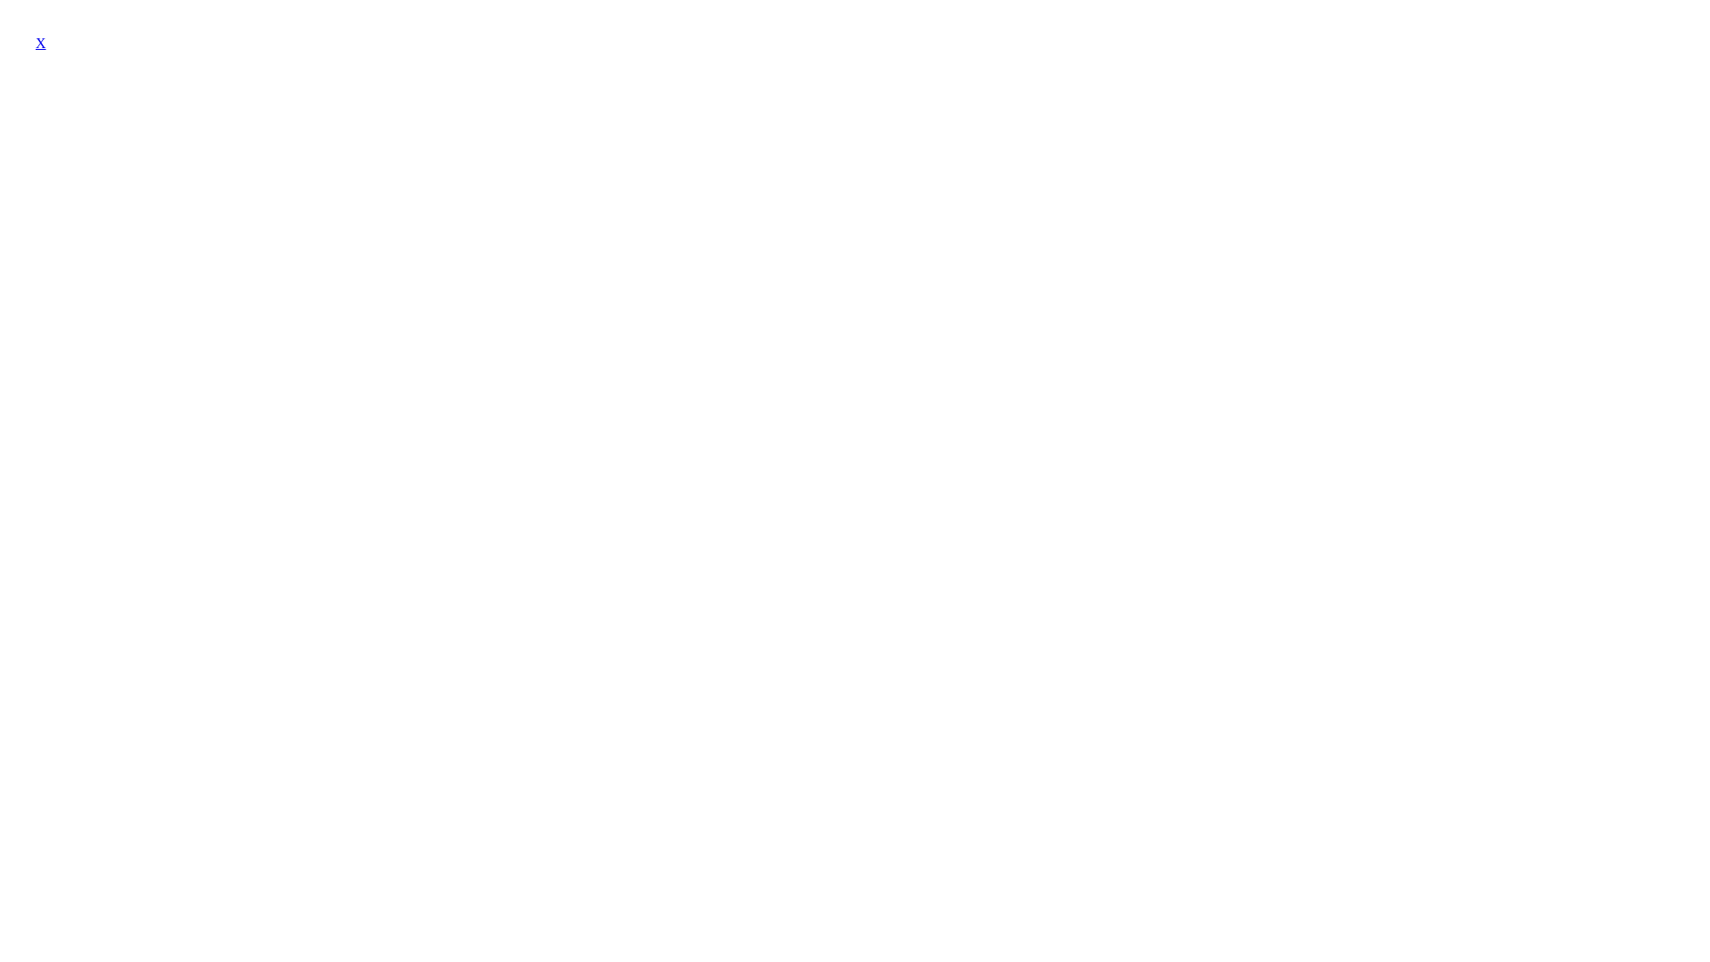  Describe the element at coordinates (24, 171) in the screenshot. I see `Login` at that location.